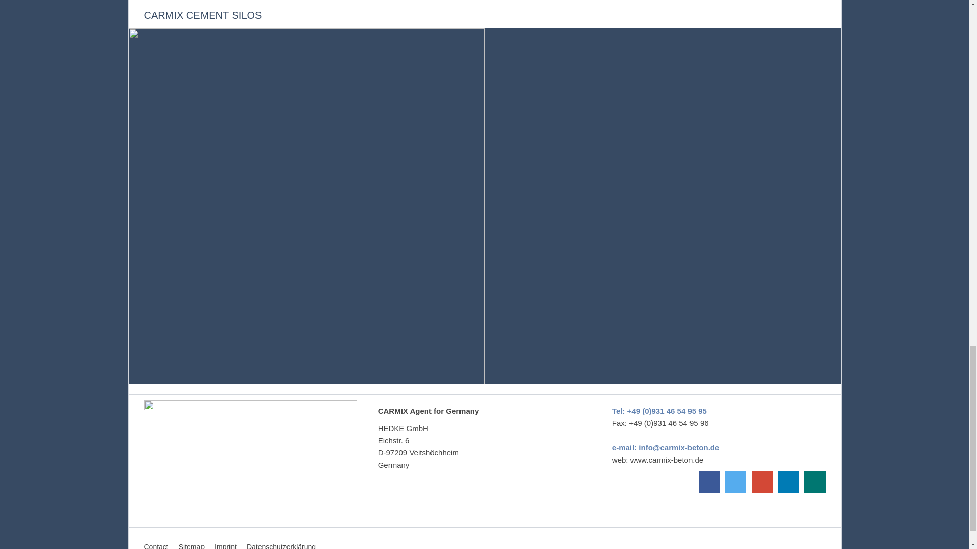 The height and width of the screenshot is (549, 977). What do you see at coordinates (815, 481) in the screenshot?
I see `Bei XING teilen` at bounding box center [815, 481].